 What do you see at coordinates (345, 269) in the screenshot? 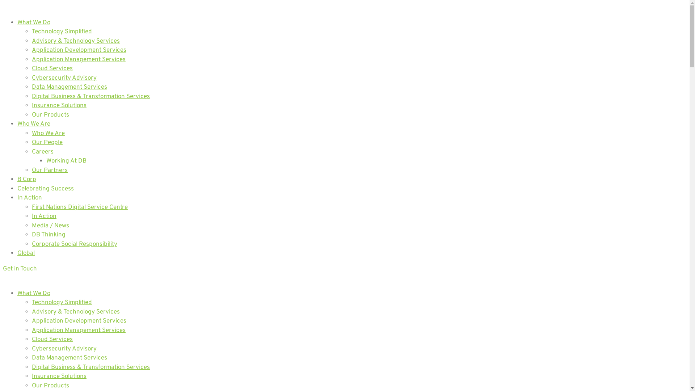
I see `Get in Touch` at bounding box center [345, 269].